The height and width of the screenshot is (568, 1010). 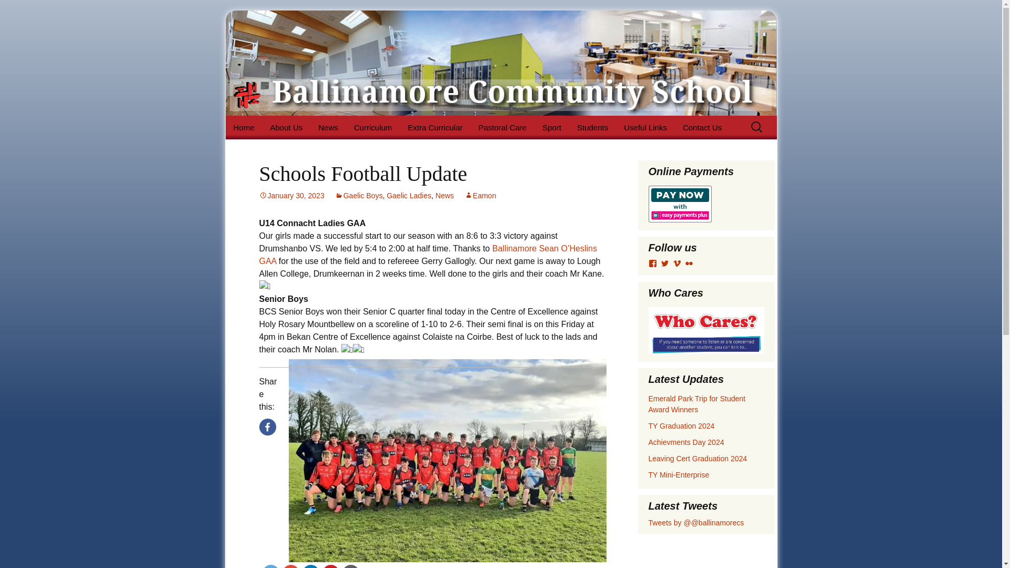 What do you see at coordinates (452, 149) in the screenshot?
I see `Amber Flag` at bounding box center [452, 149].